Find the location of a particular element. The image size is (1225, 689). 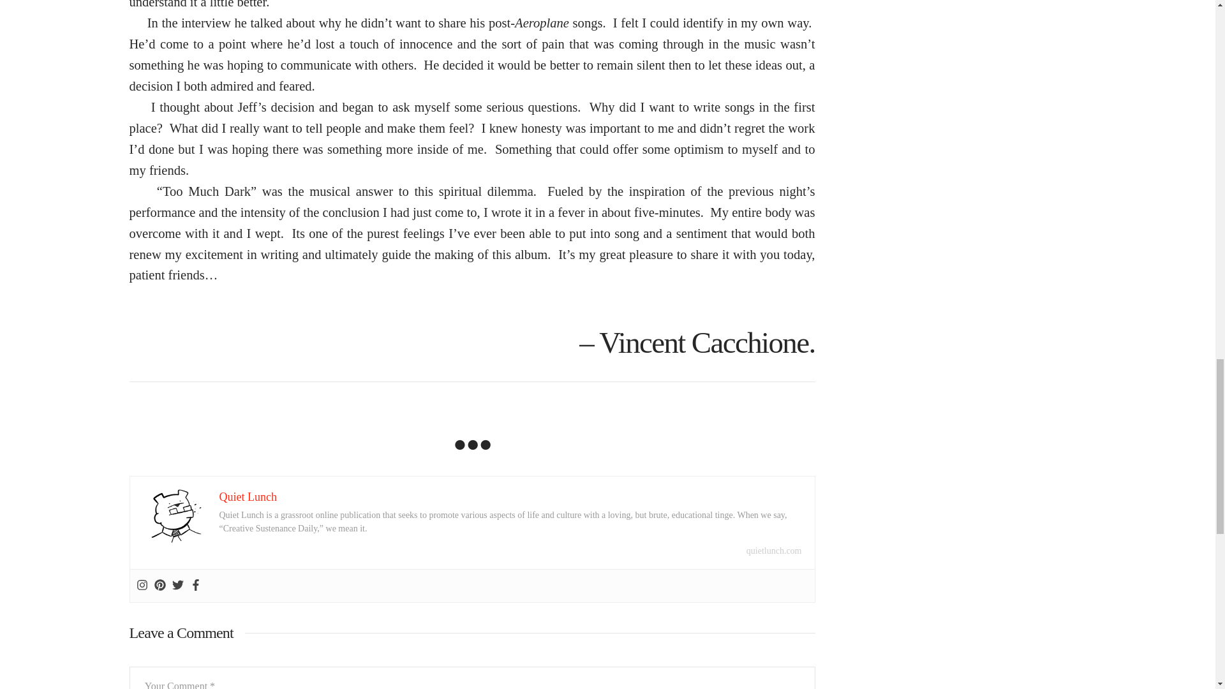

Twitter is located at coordinates (178, 586).